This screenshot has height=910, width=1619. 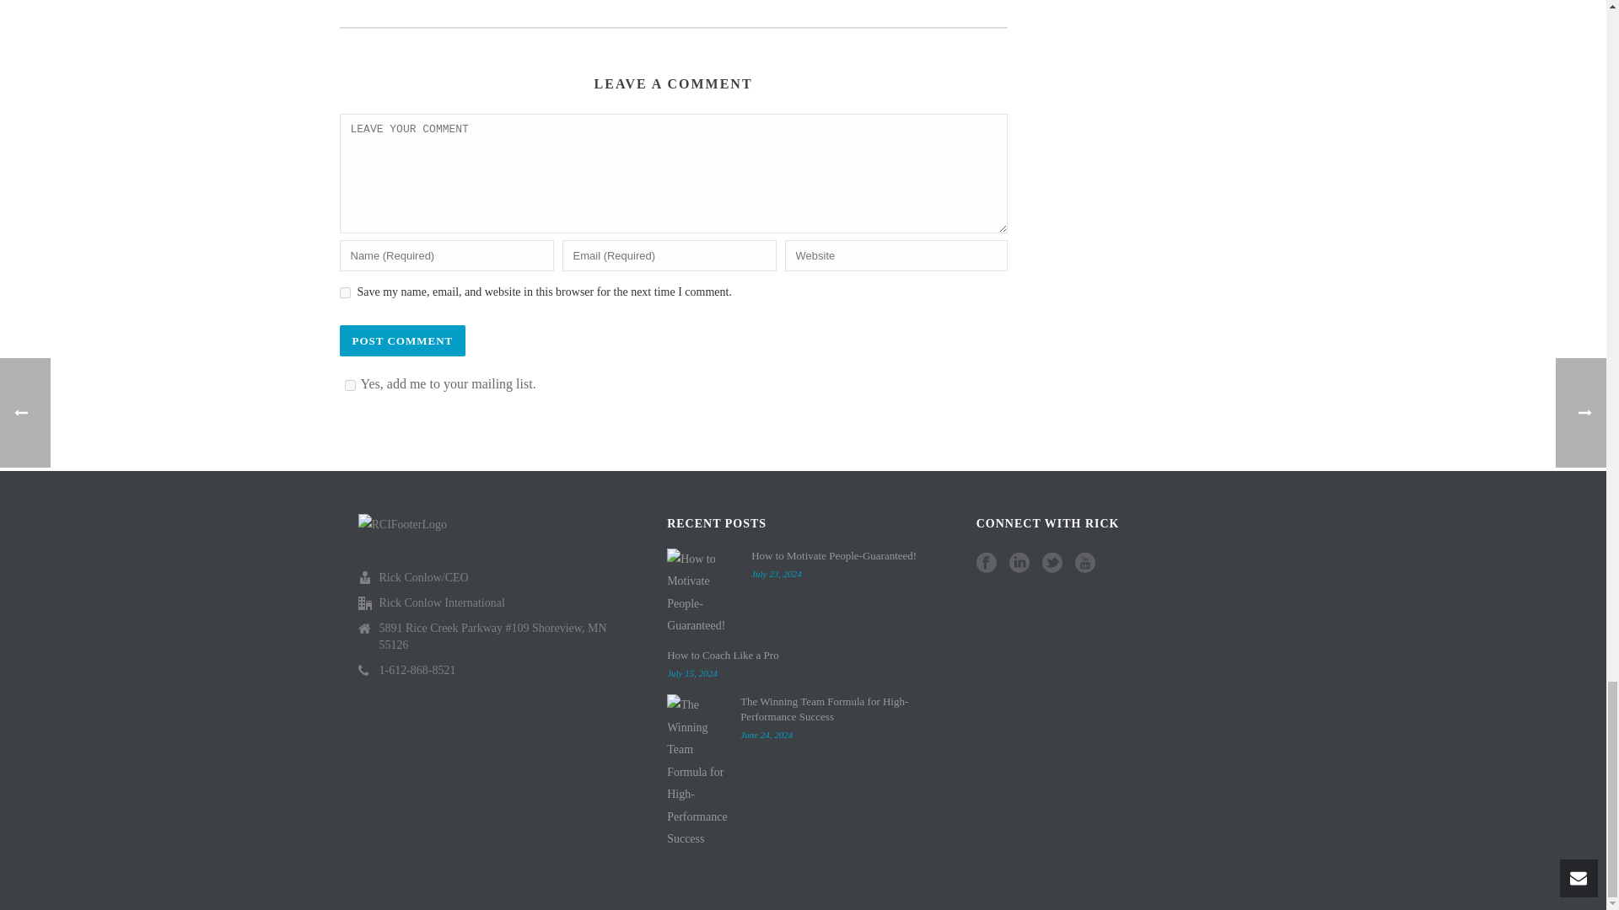 I want to click on POST COMMENT, so click(x=401, y=340).